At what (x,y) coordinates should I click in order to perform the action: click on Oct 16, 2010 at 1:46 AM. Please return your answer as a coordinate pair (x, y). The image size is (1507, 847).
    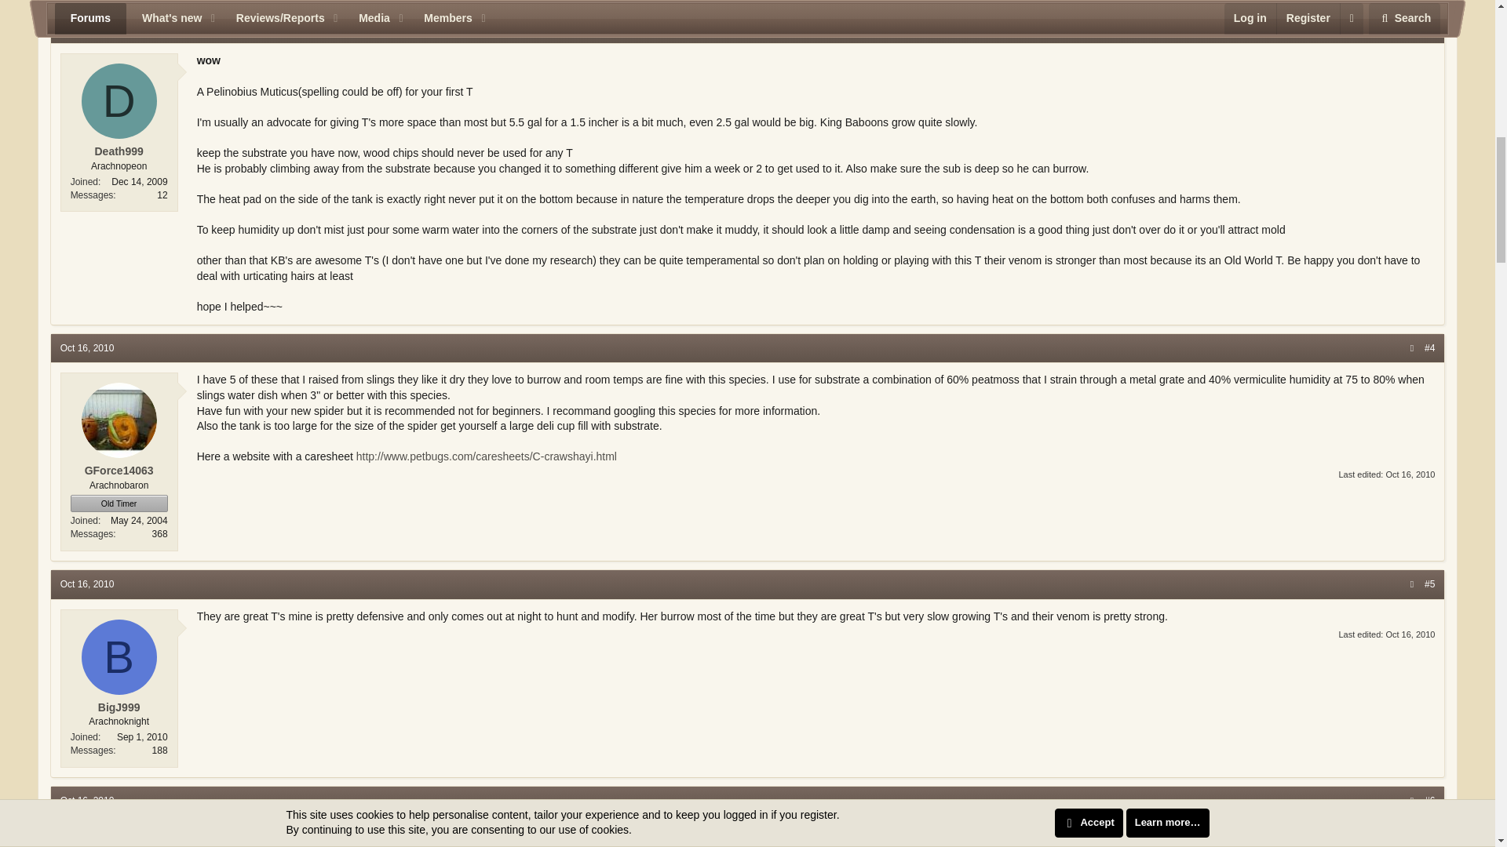
    Looking at the image, I should click on (86, 348).